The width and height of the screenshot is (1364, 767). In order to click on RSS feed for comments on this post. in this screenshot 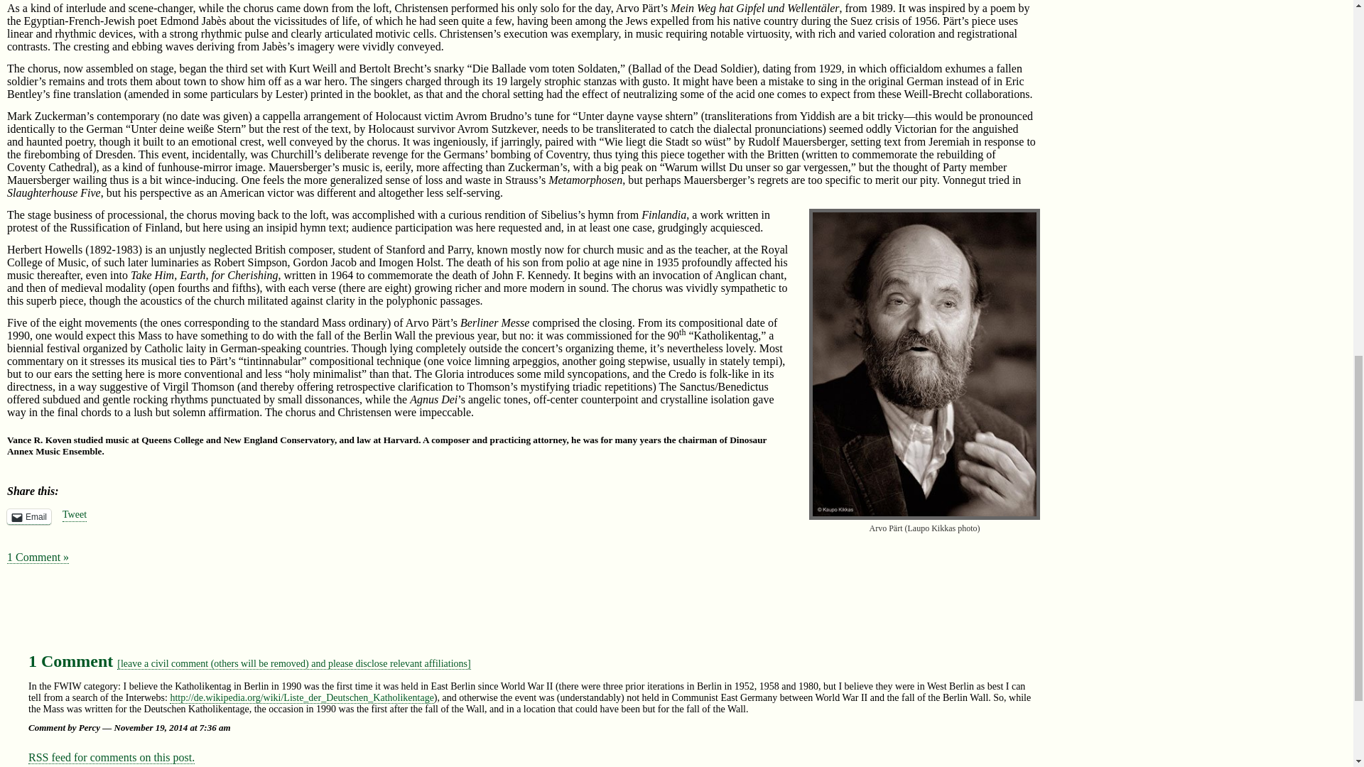, I will do `click(112, 757)`.